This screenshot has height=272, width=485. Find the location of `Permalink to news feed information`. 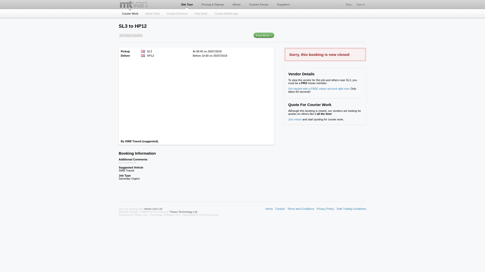

Permalink to news feed information is located at coordinates (153, 13).